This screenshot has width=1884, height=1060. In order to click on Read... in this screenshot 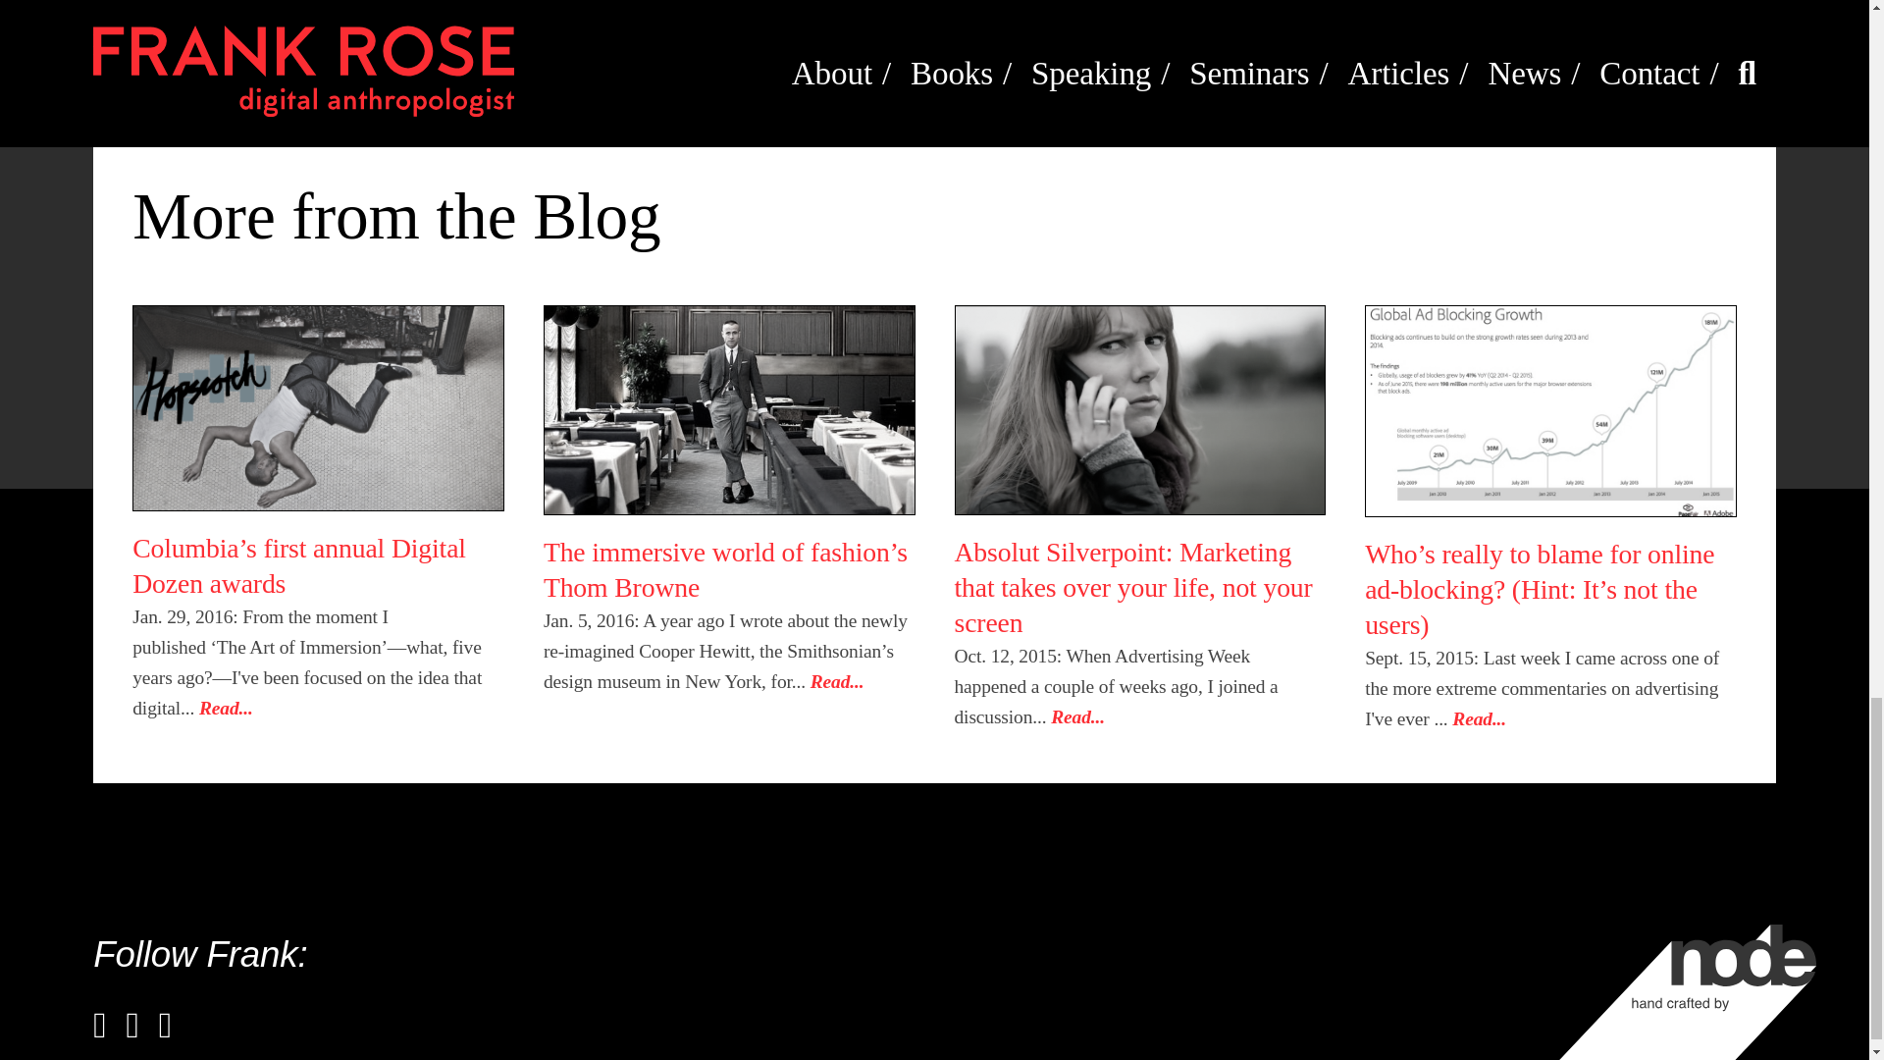, I will do `click(837, 681)`.